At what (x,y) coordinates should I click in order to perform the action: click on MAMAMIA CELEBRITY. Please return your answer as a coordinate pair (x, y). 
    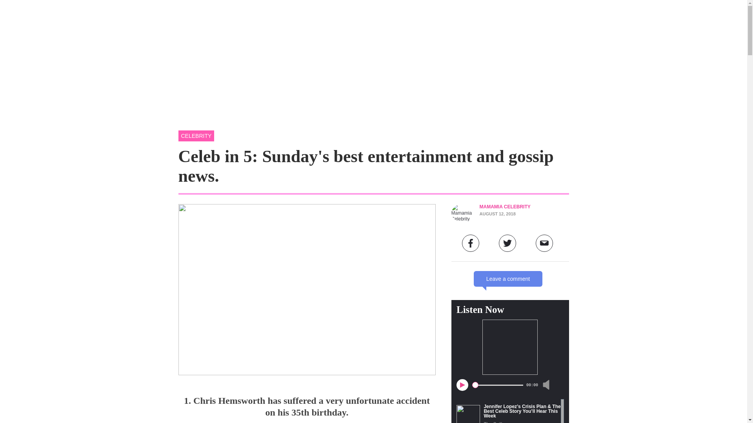
    Looking at the image, I should click on (504, 206).